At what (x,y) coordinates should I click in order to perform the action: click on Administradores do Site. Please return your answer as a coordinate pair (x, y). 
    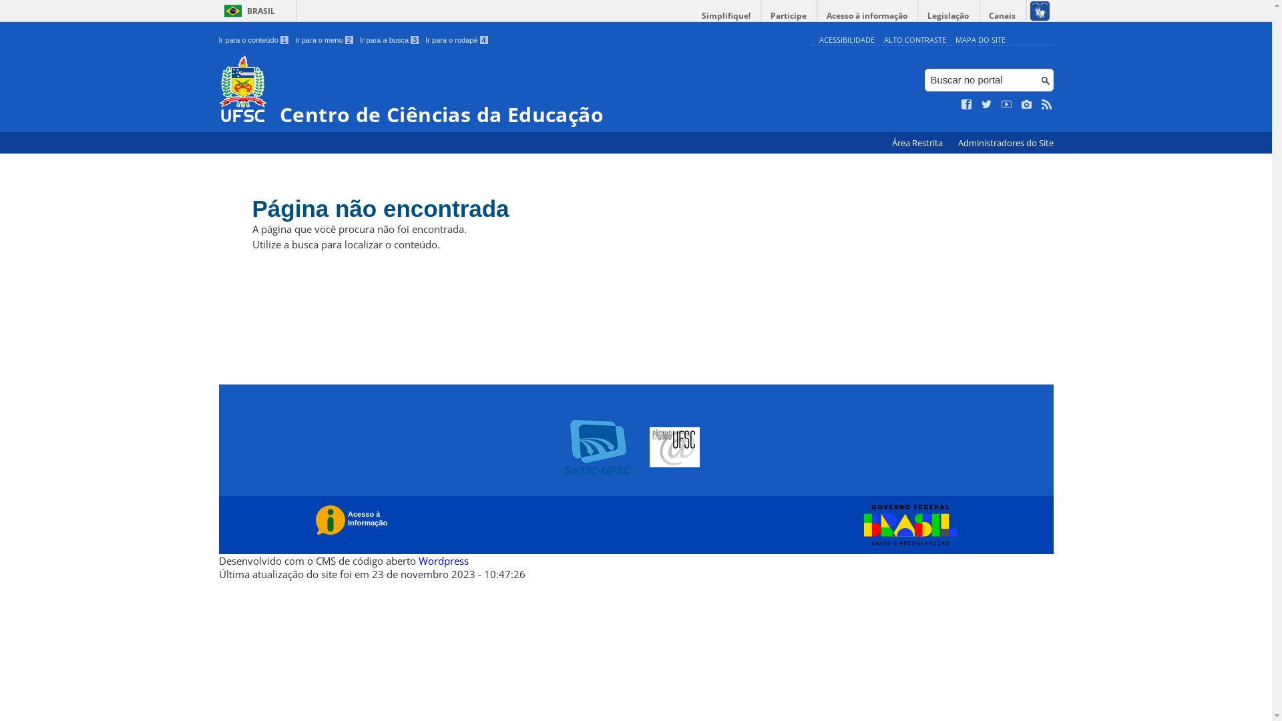
    Looking at the image, I should click on (1006, 143).